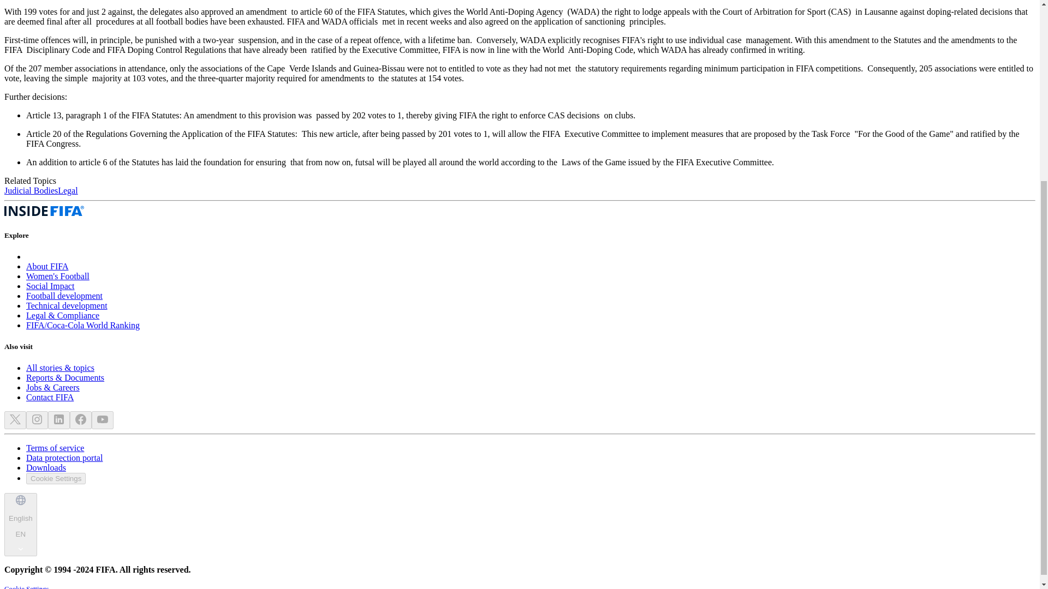 Image resolution: width=1048 pixels, height=589 pixels. I want to click on Data protection portal, so click(68, 190).